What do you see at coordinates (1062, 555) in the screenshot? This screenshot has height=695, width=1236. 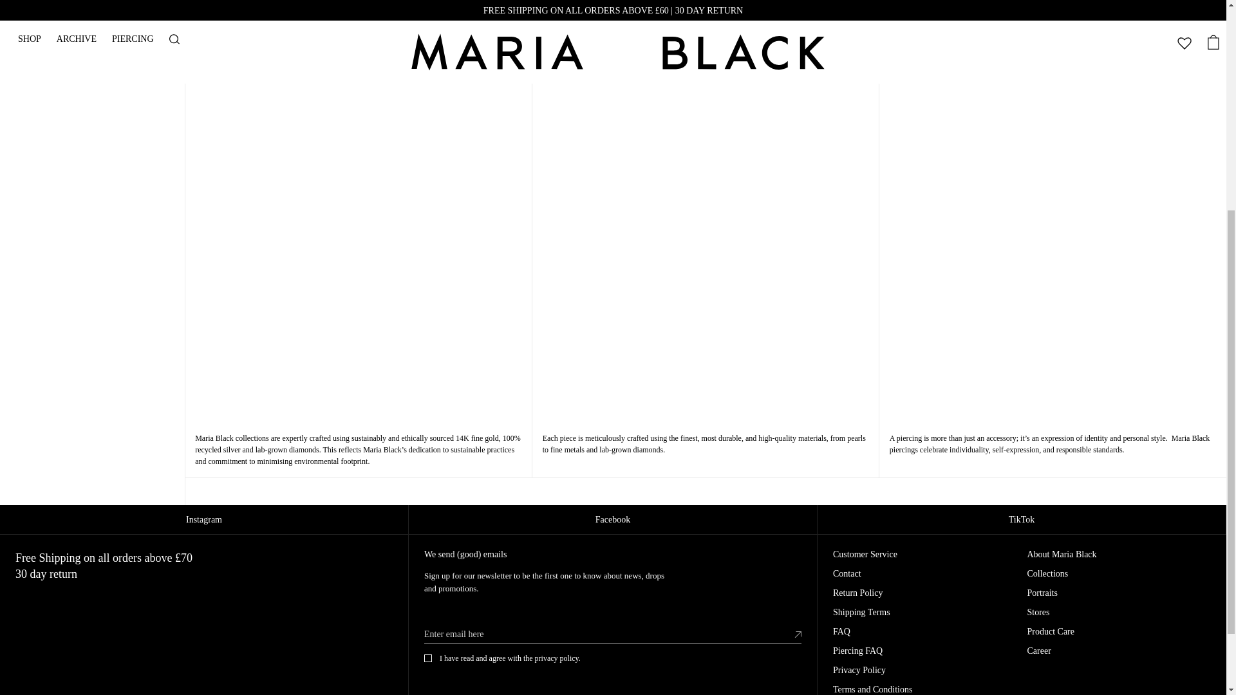 I see `About Maria Black` at bounding box center [1062, 555].